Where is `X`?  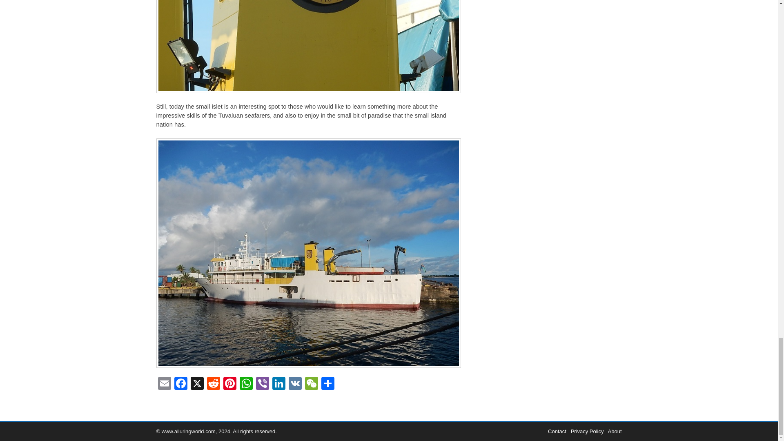
X is located at coordinates (197, 385).